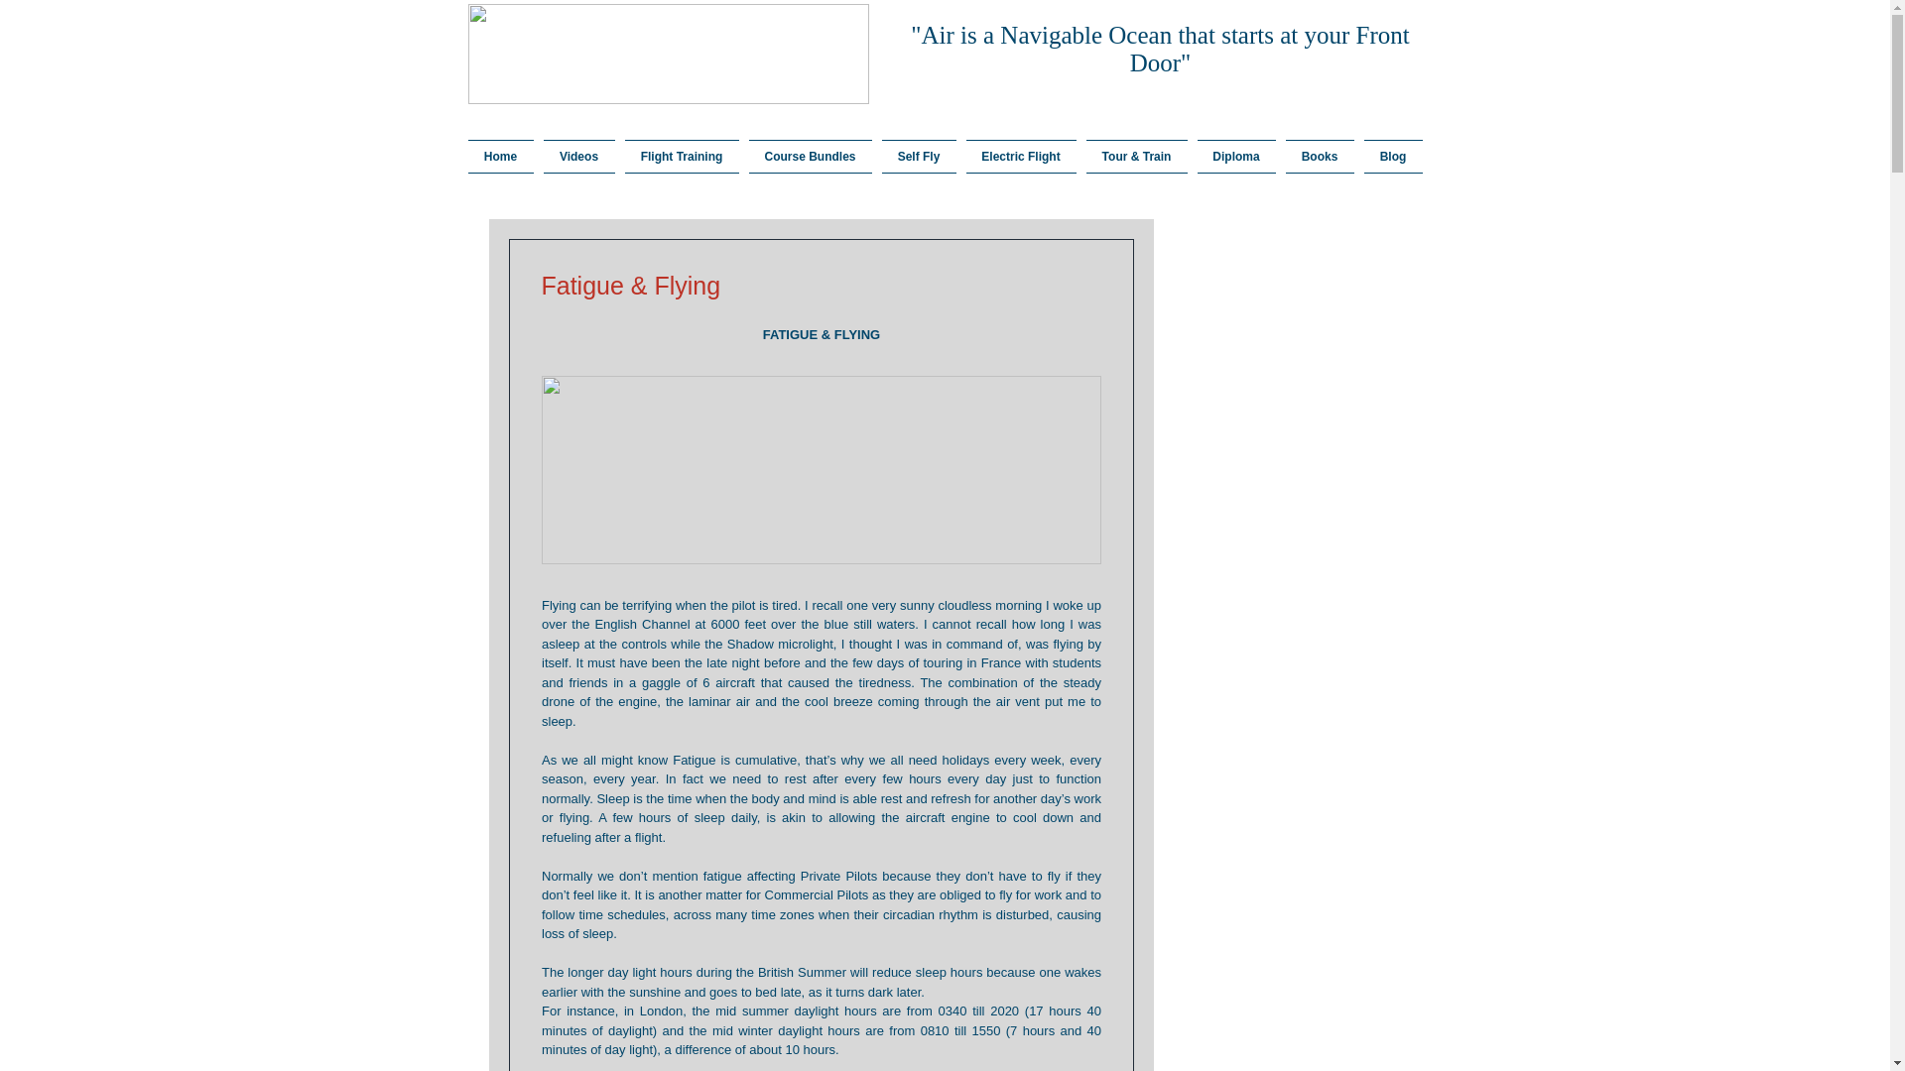 This screenshot has width=1905, height=1071. What do you see at coordinates (810, 157) in the screenshot?
I see `Course Bundles` at bounding box center [810, 157].